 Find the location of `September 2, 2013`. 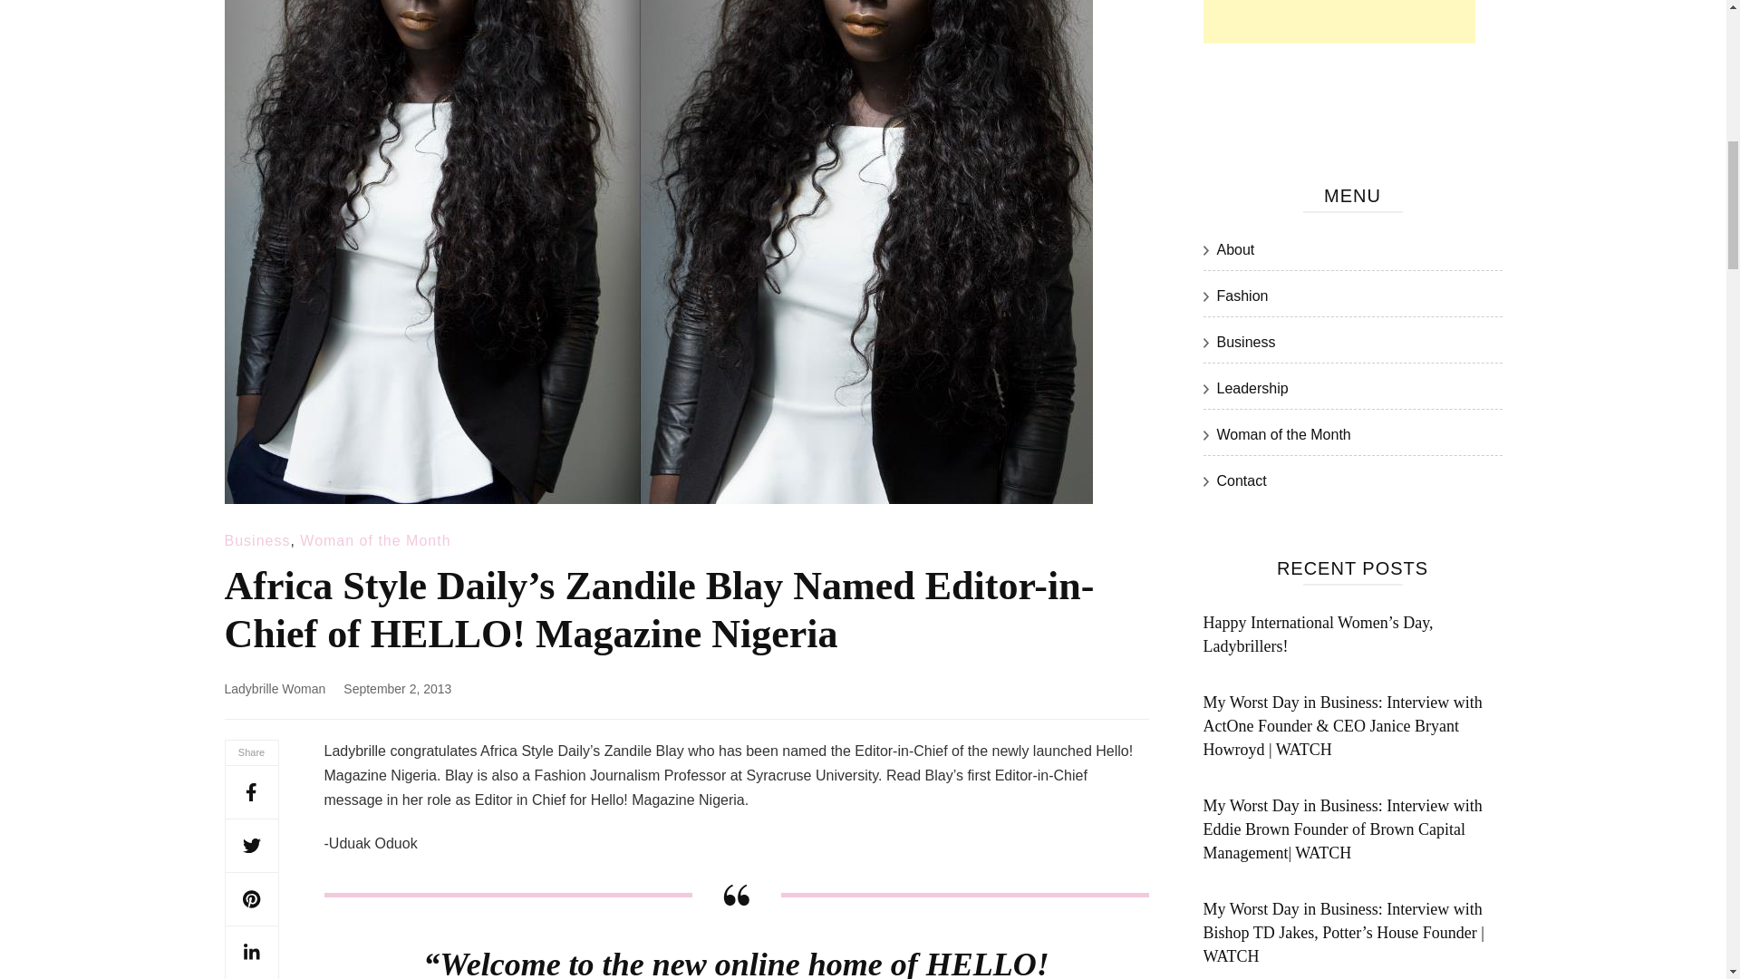

September 2, 2013 is located at coordinates (397, 688).